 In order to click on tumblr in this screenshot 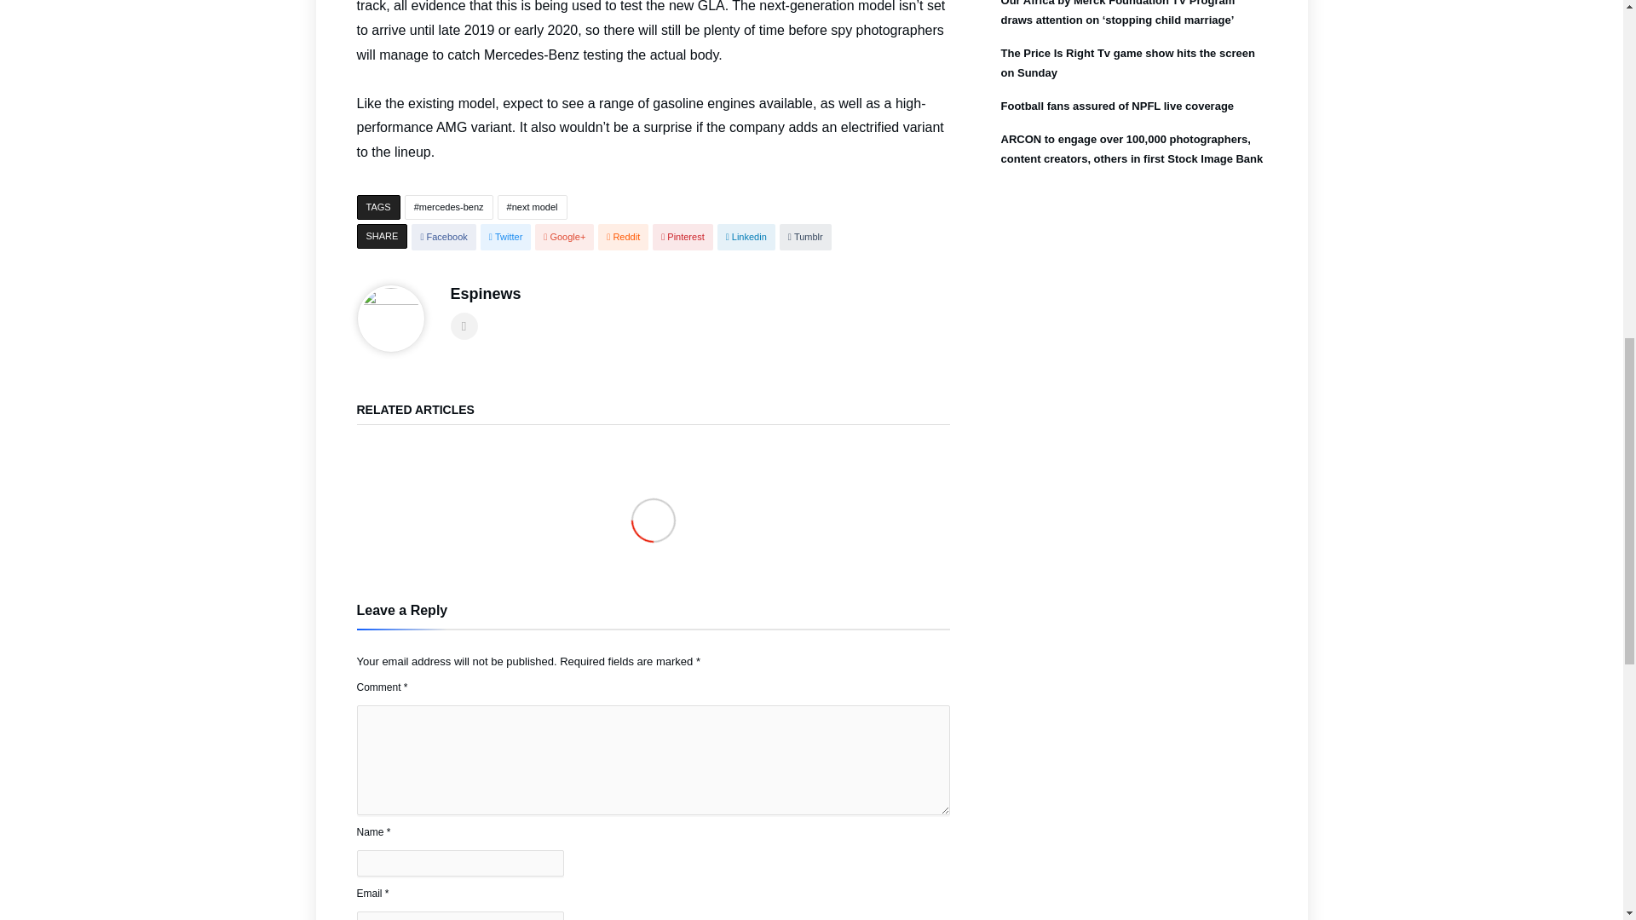, I will do `click(805, 237)`.